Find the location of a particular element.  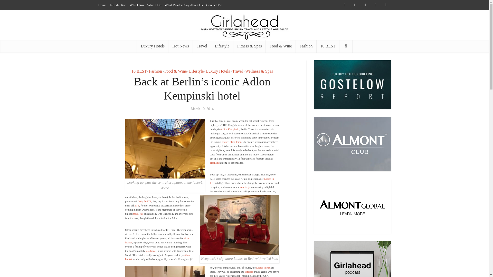

Contact Me is located at coordinates (214, 5).